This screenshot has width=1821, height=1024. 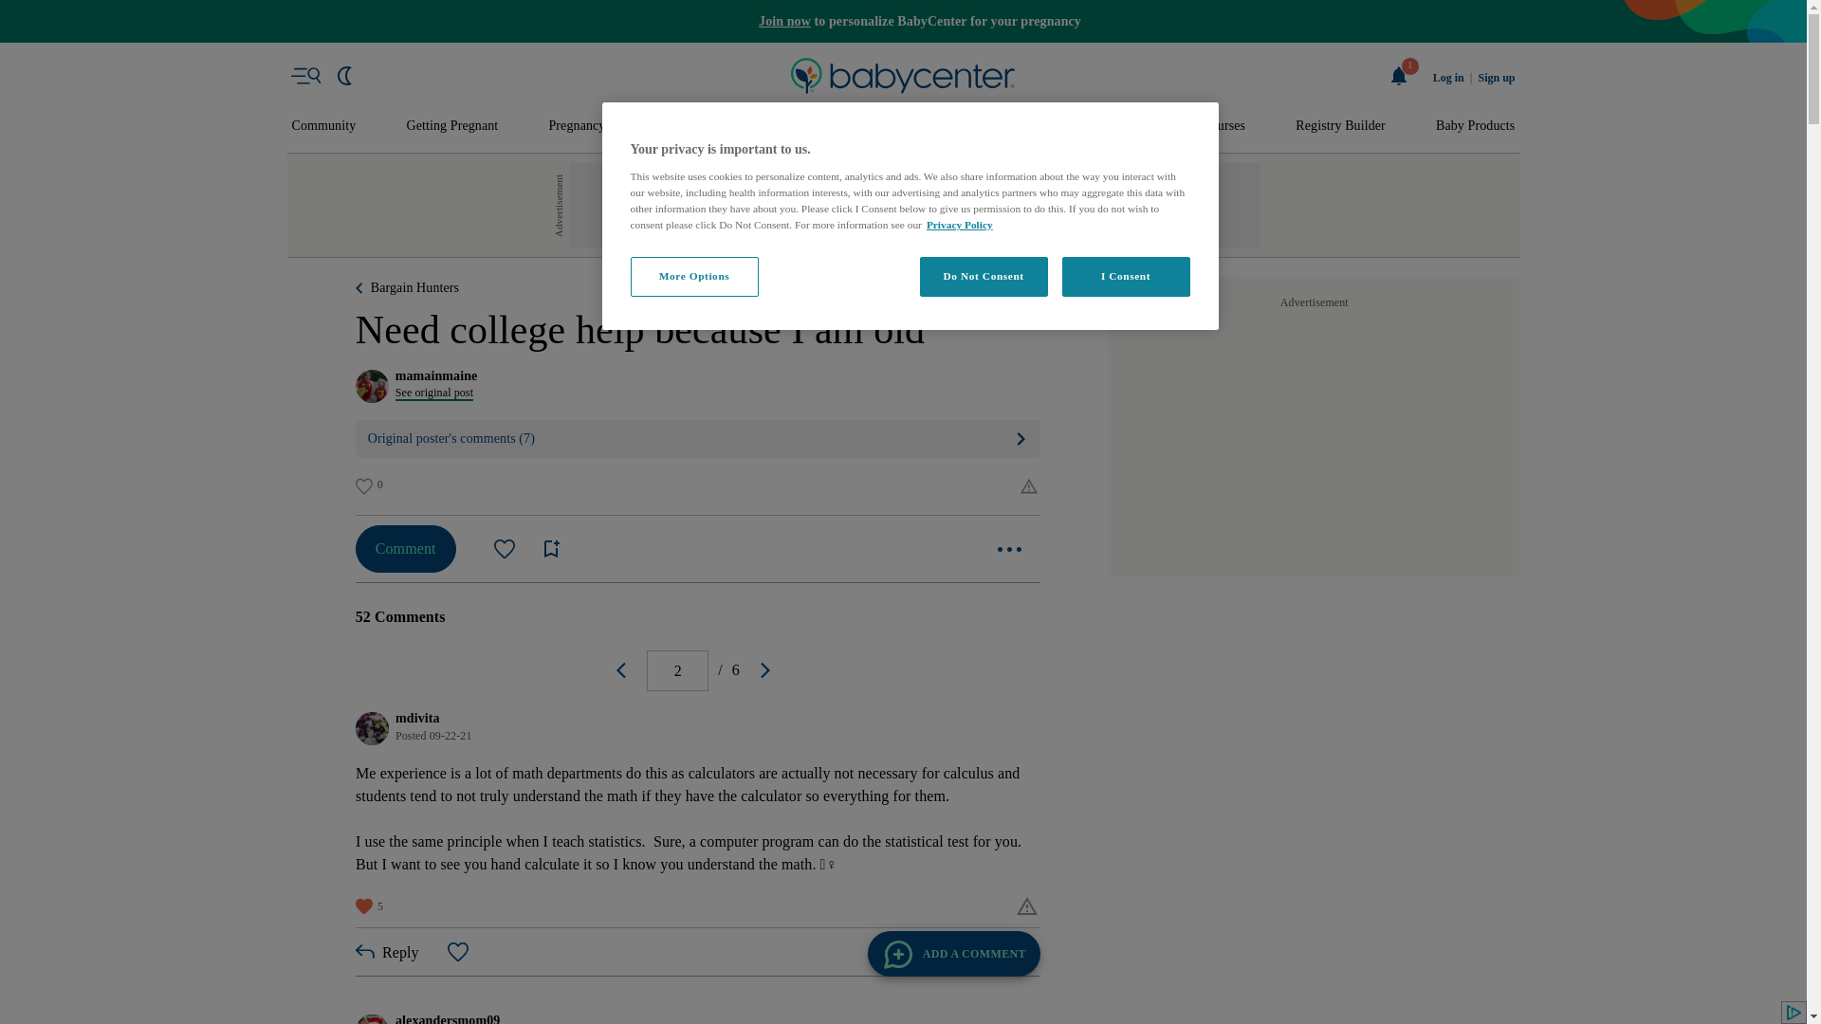 What do you see at coordinates (677, 670) in the screenshot?
I see `Go to page number` at bounding box center [677, 670].